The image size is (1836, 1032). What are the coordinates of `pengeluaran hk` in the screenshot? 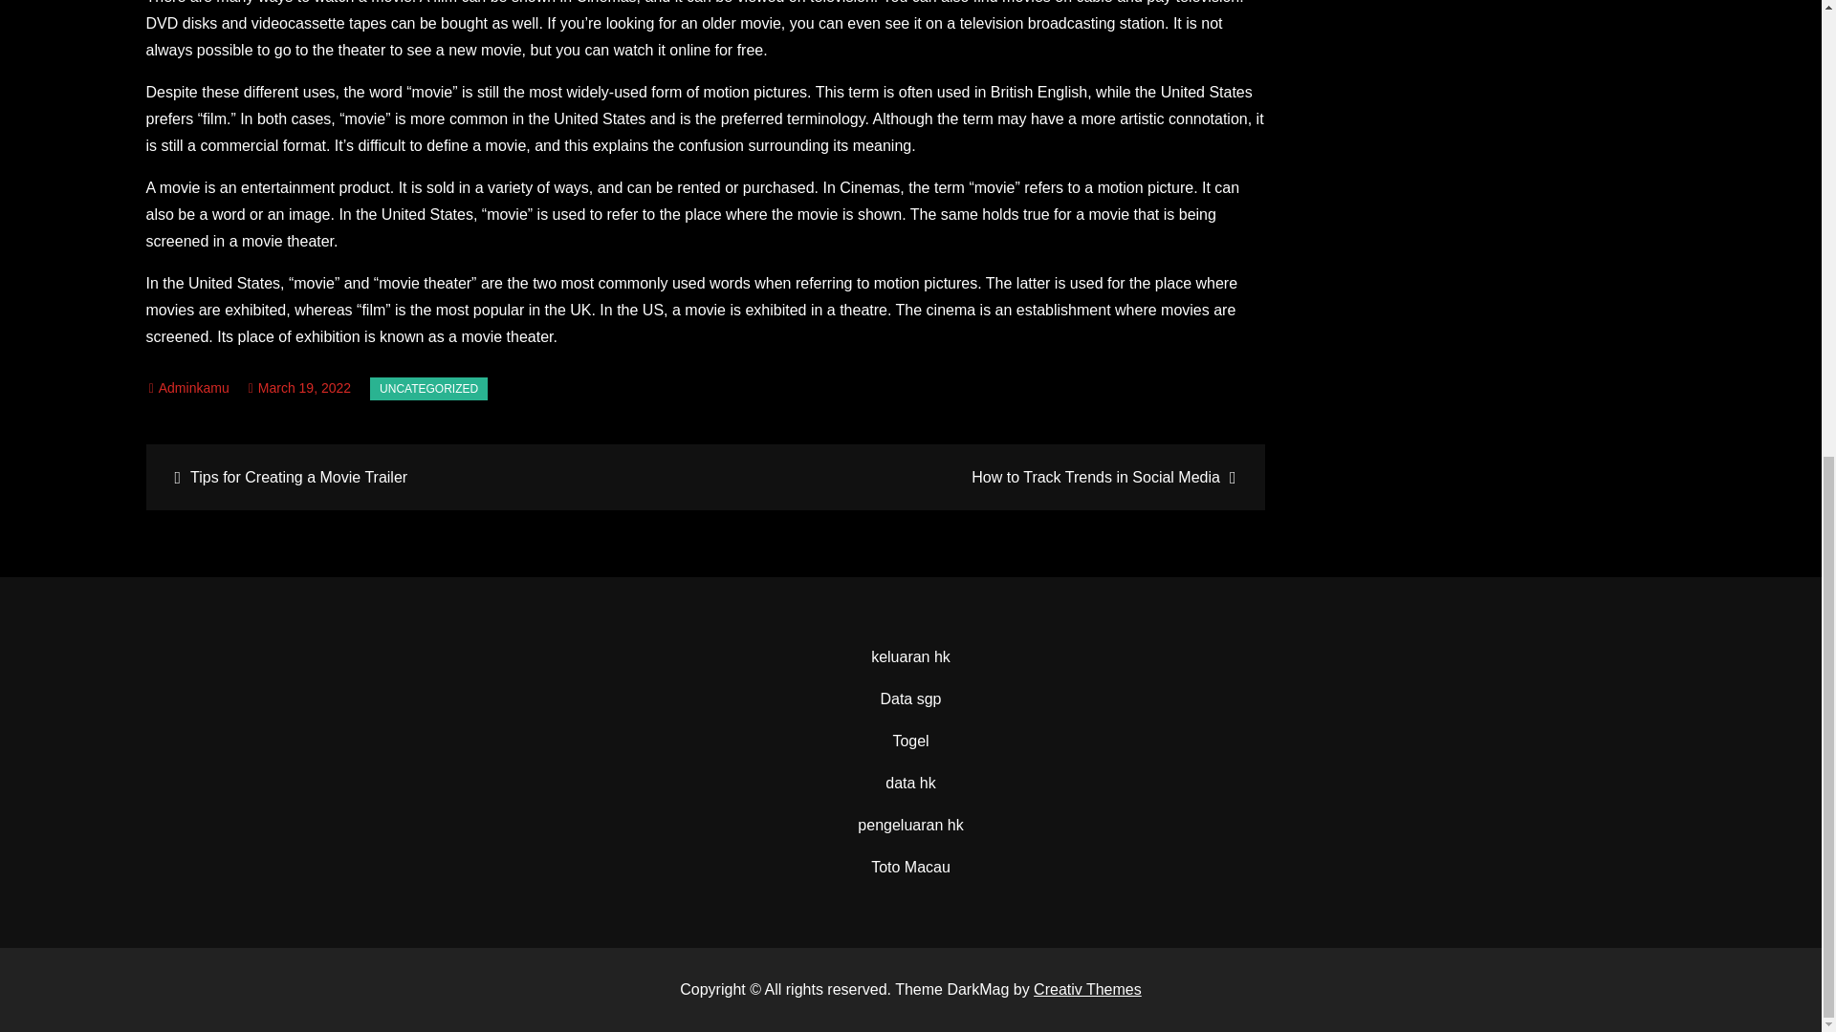 It's located at (909, 825).